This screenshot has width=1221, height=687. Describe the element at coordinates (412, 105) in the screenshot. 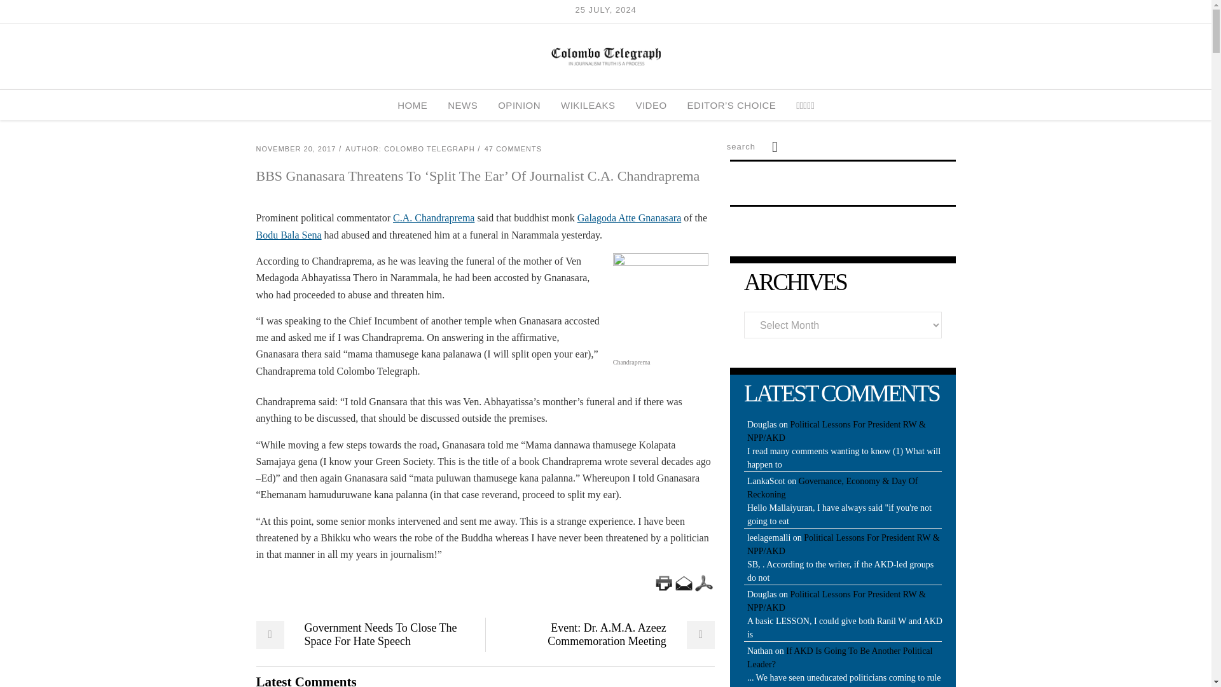

I see `HOME` at that location.